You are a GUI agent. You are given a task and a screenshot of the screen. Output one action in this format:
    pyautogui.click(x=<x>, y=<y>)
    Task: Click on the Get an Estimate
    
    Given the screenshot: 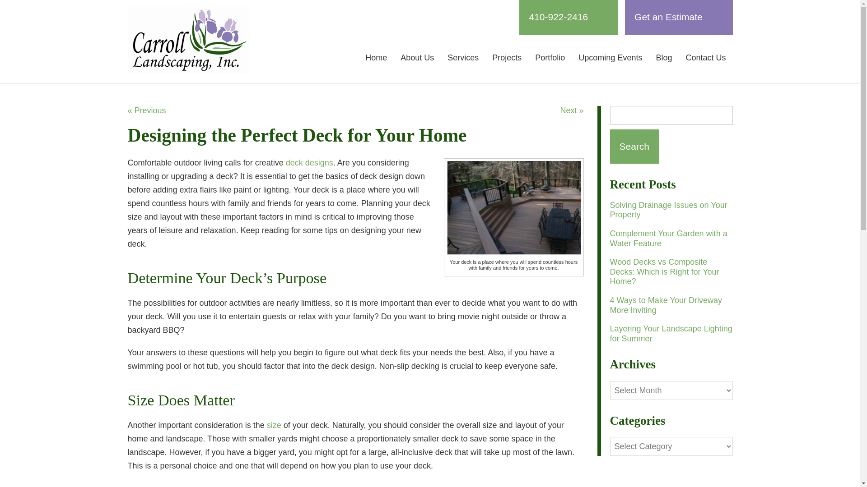 What is the action you would take?
    pyautogui.click(x=679, y=17)
    